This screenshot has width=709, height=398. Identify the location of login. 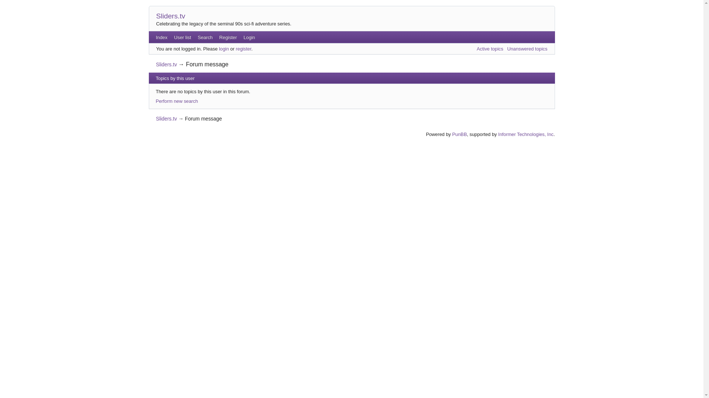
(224, 49).